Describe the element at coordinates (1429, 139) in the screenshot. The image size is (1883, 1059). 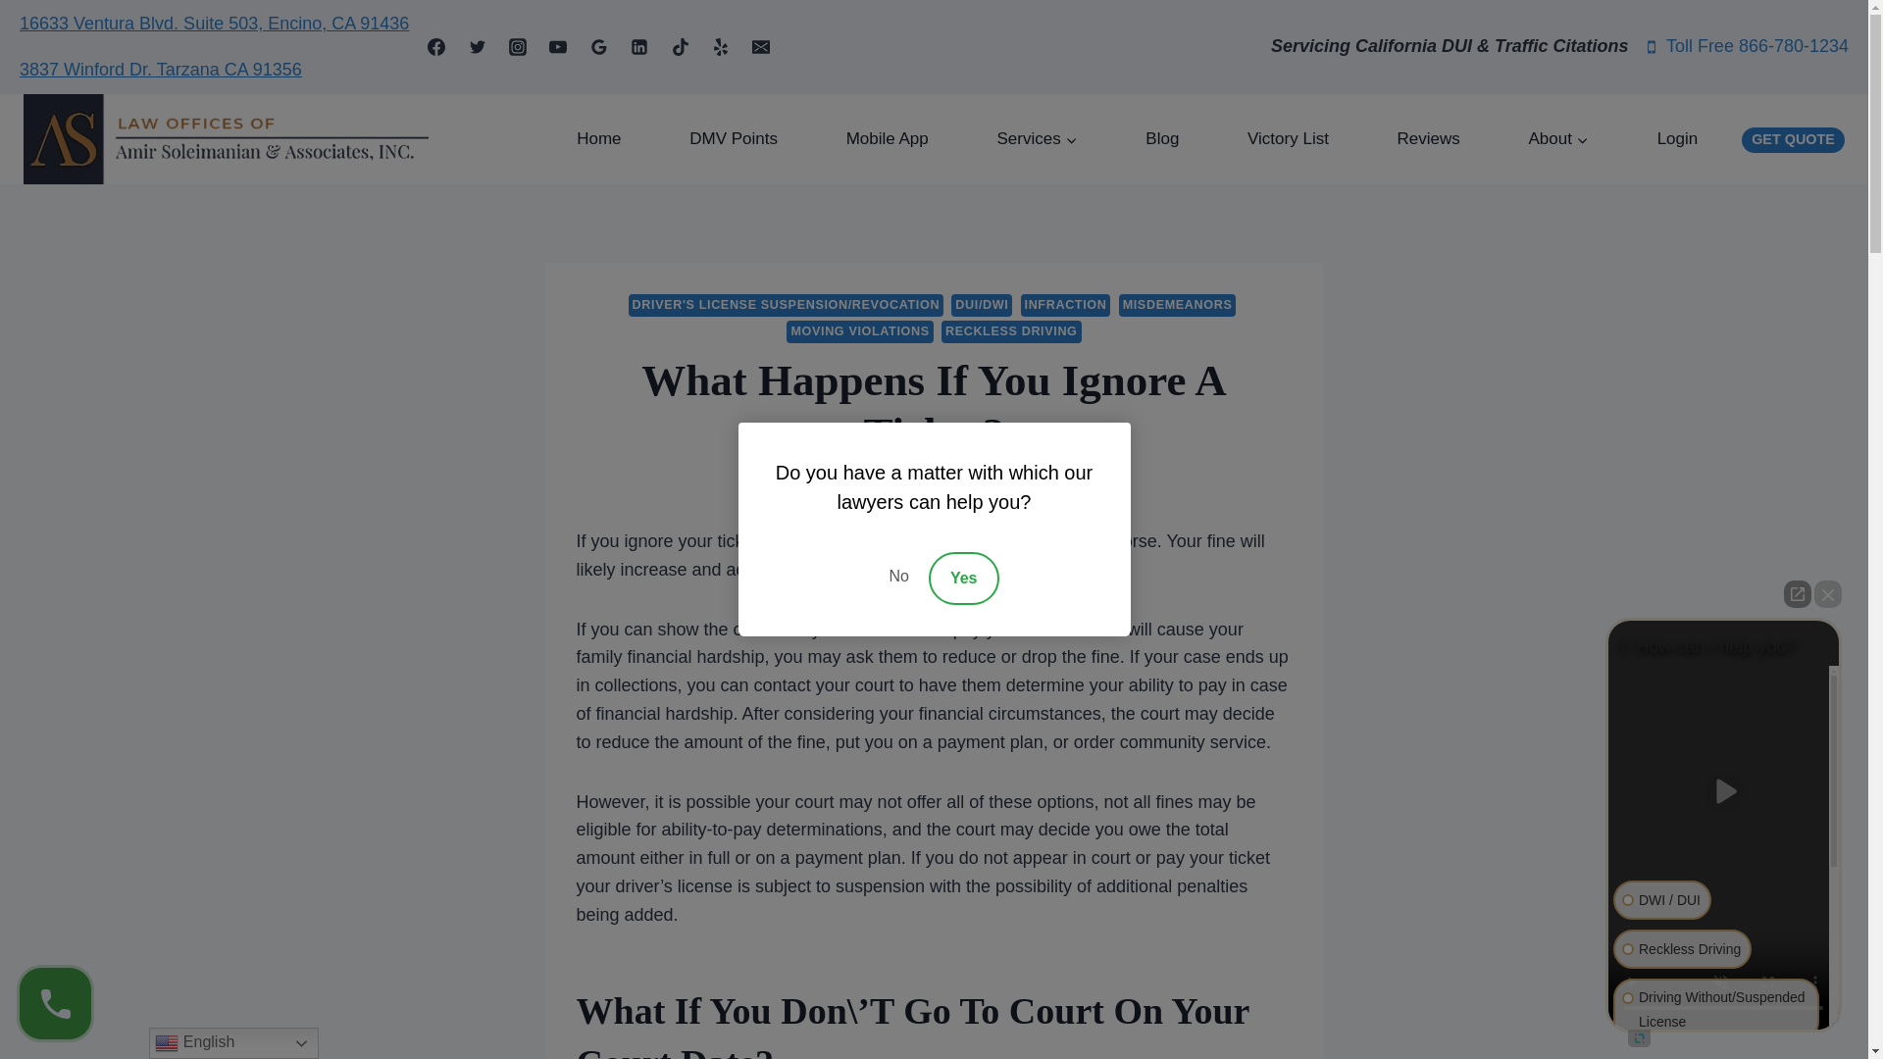
I see `Reviews` at that location.